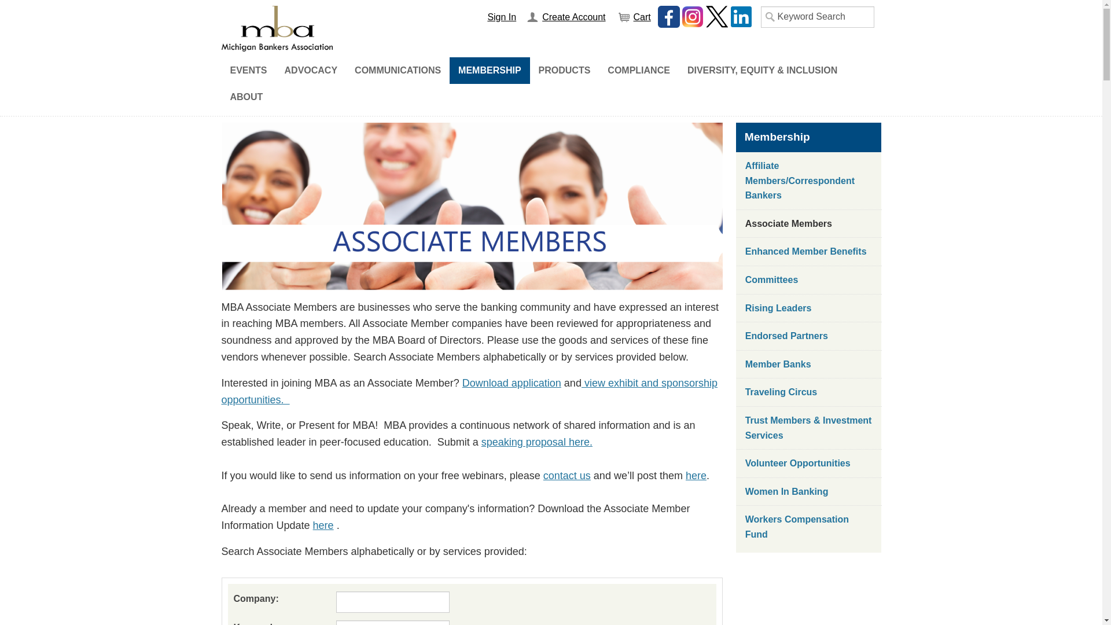 Image resolution: width=1111 pixels, height=625 pixels. I want to click on Create Account, so click(566, 17).